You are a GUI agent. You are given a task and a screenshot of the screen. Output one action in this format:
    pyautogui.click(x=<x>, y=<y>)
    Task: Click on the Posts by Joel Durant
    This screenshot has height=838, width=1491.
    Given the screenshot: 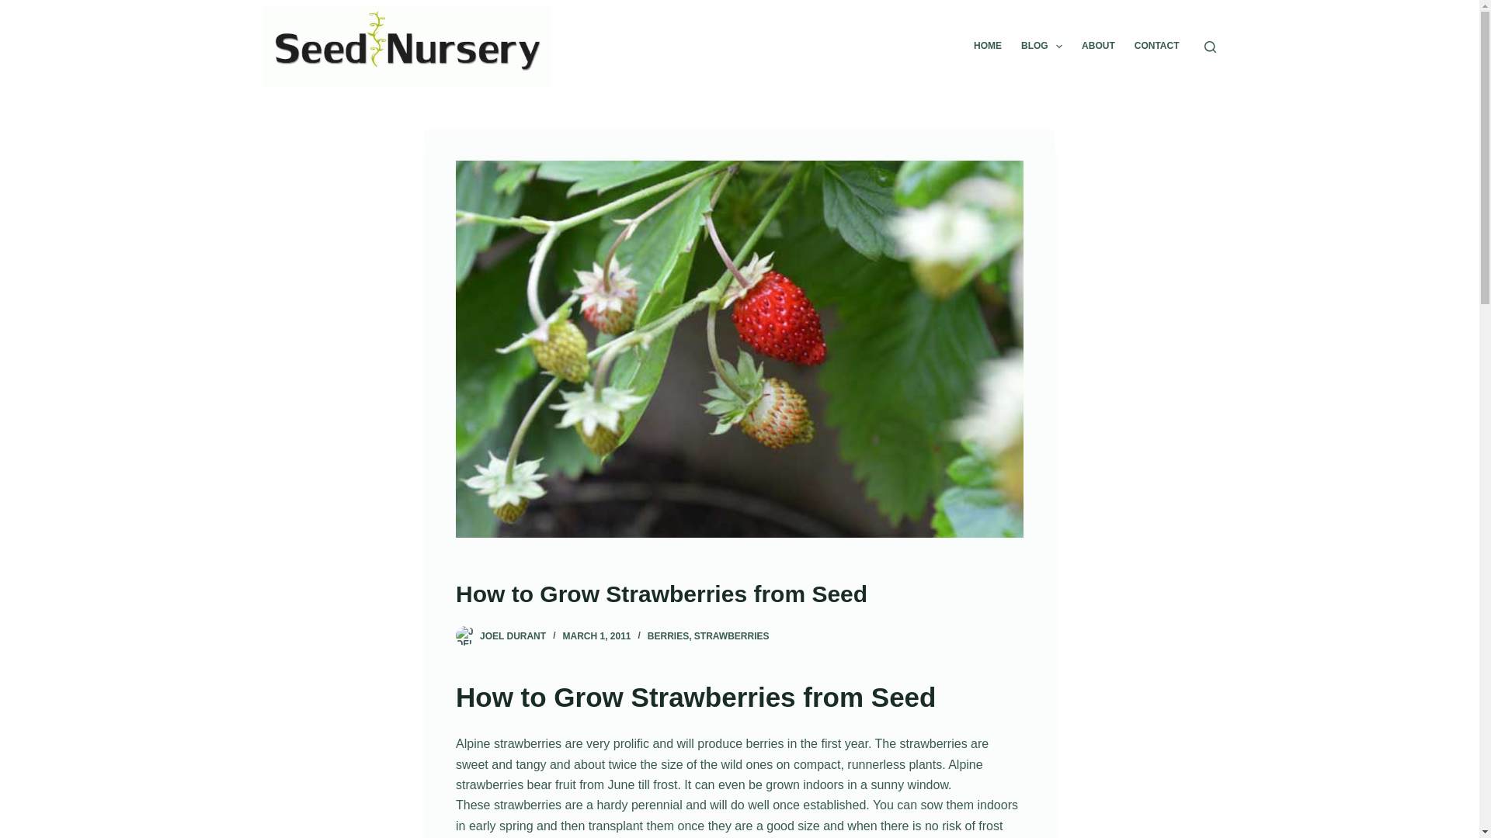 What is the action you would take?
    pyautogui.click(x=513, y=636)
    